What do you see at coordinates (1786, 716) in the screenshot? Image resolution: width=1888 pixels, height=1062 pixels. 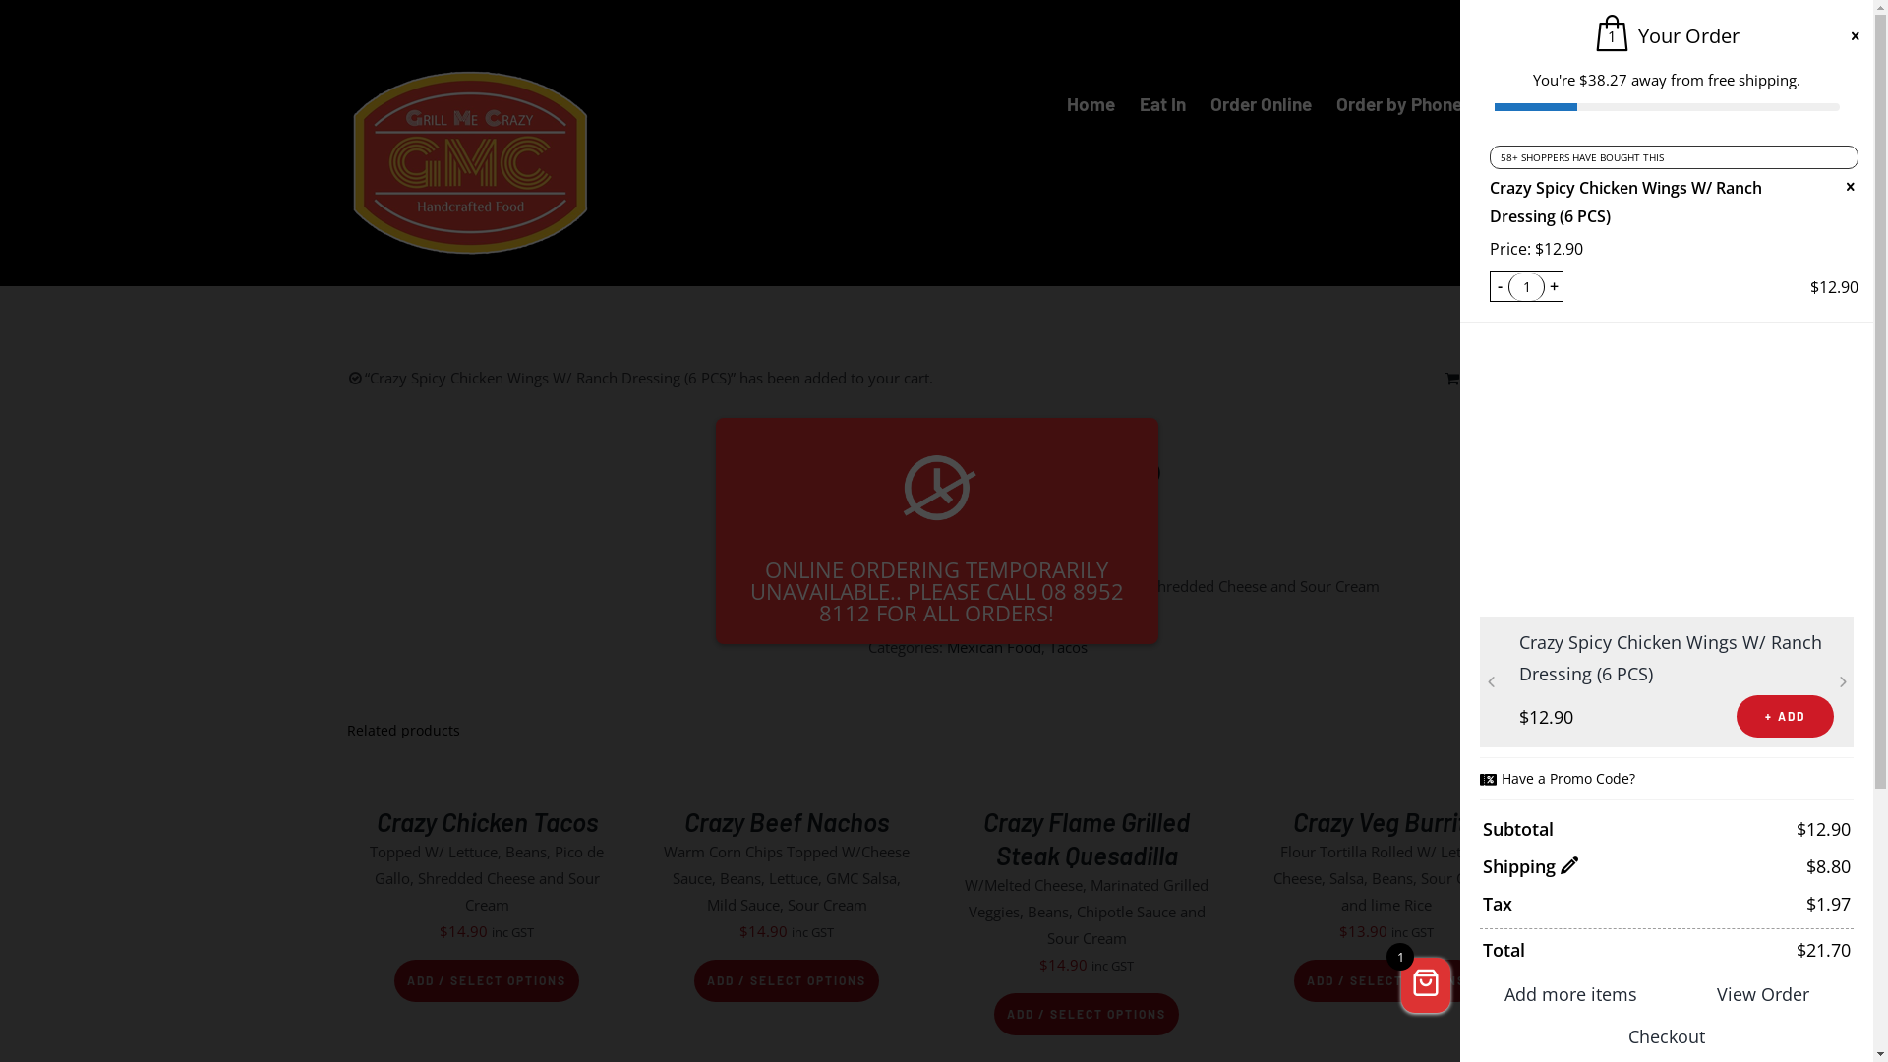 I see `+ADD` at bounding box center [1786, 716].